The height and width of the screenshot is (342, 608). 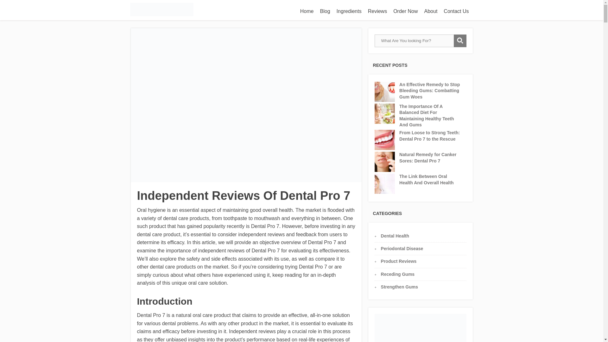 I want to click on Ingredients, so click(x=349, y=11).